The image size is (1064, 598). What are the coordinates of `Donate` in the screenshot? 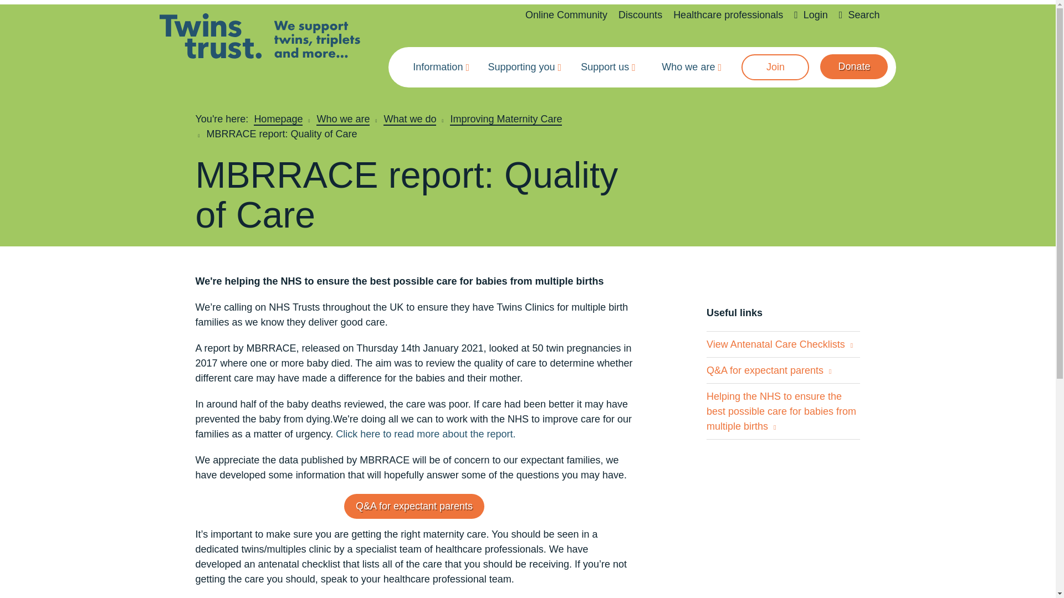 It's located at (853, 66).